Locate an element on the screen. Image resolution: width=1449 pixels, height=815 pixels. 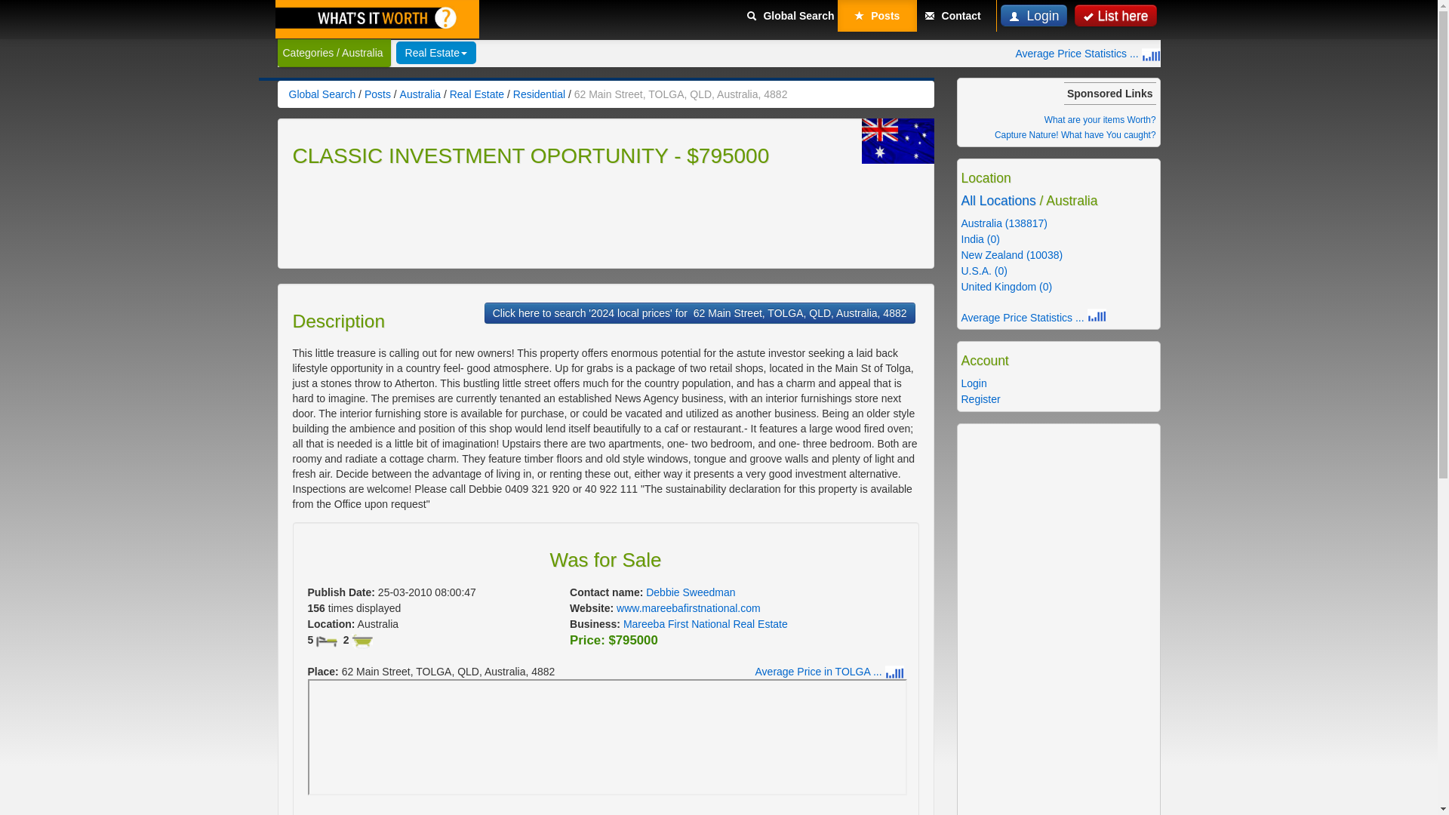
Posts is located at coordinates (377, 94).